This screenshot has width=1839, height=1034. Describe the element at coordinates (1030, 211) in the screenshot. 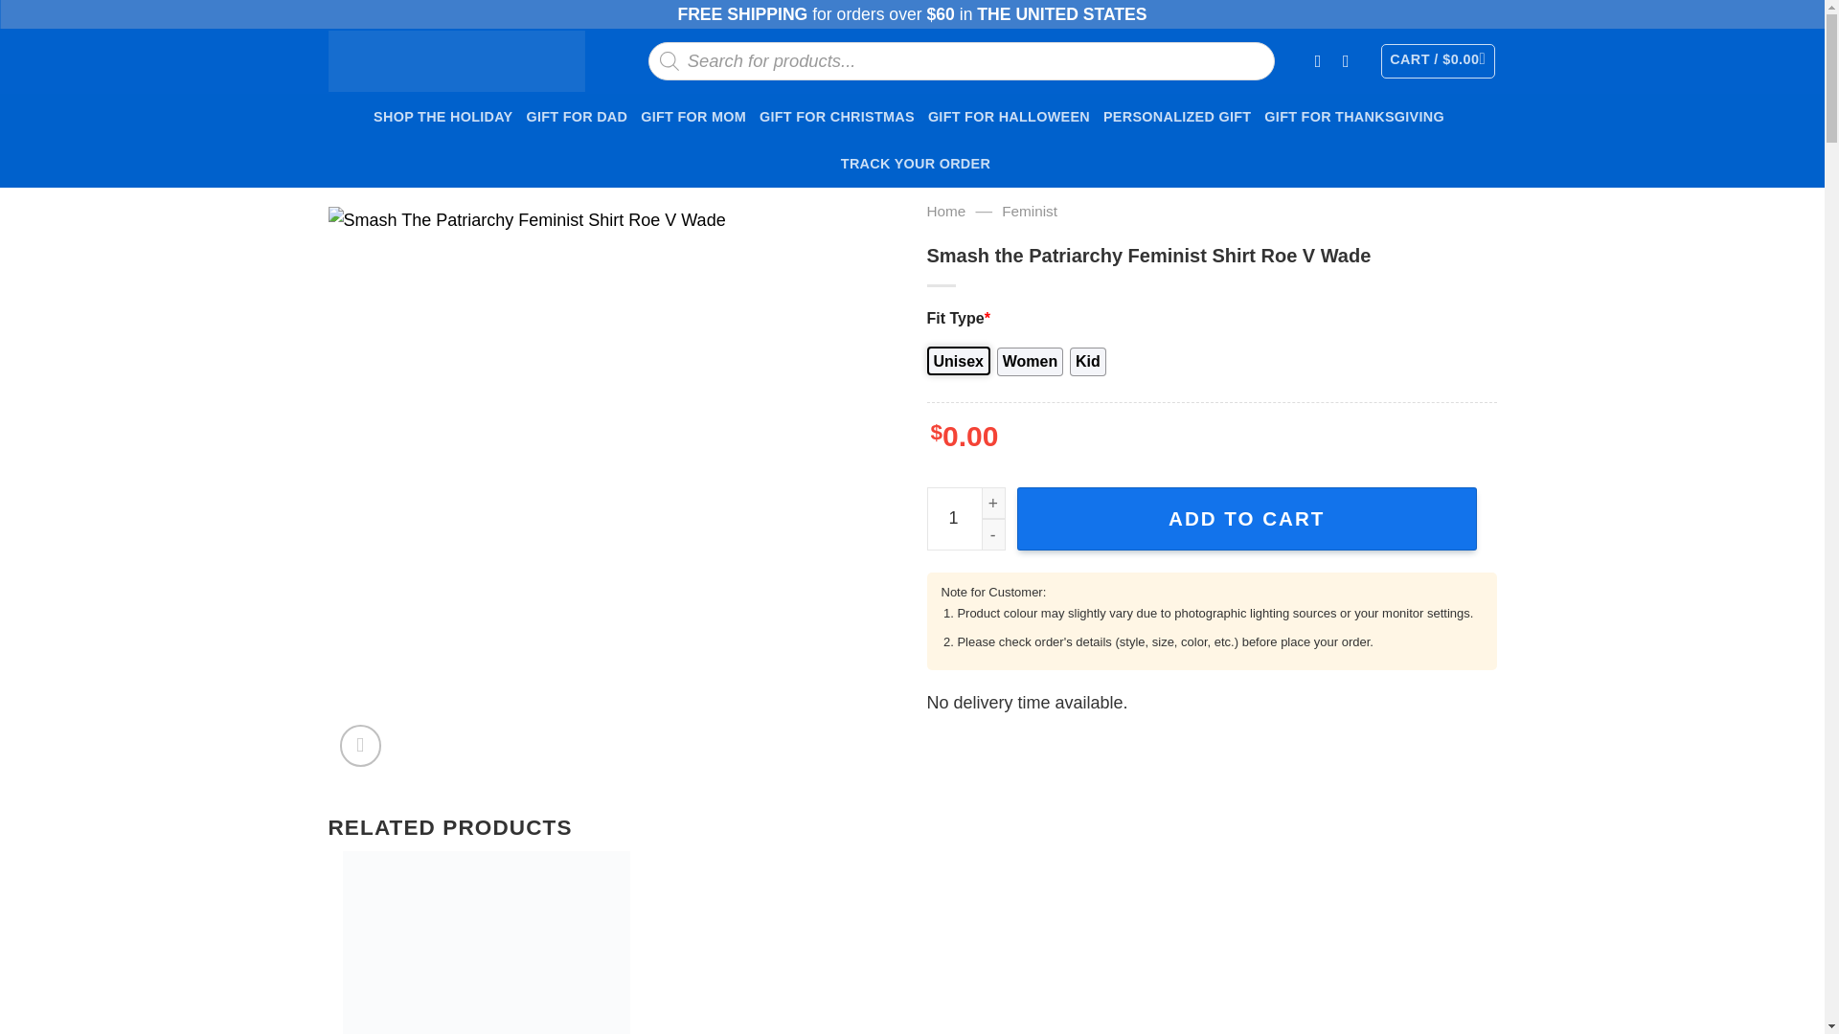

I see `Feminist` at that location.